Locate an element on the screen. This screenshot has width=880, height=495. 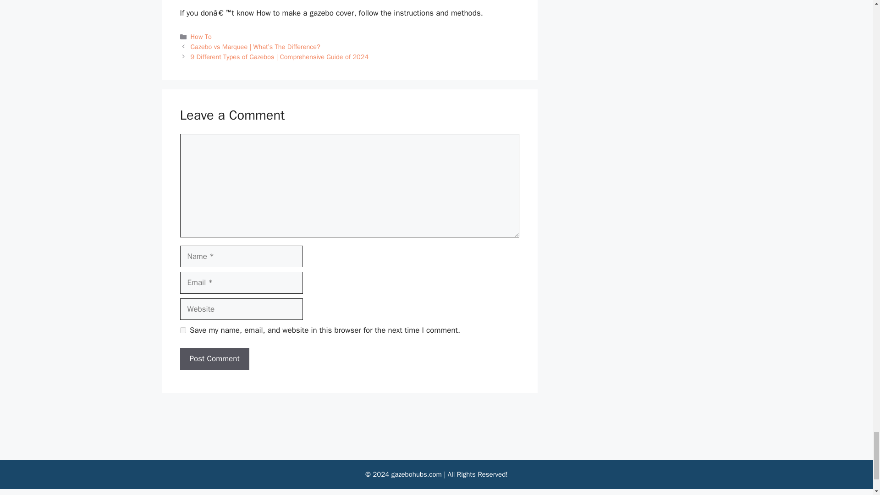
yes is located at coordinates (182, 330).